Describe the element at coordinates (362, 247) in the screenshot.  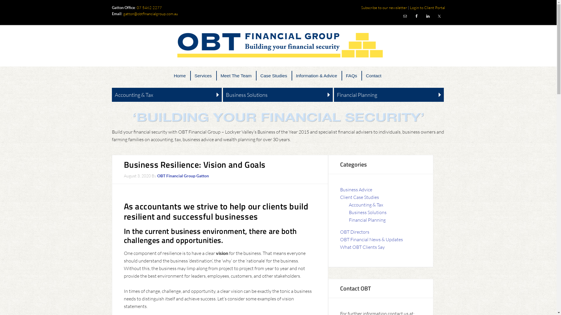
I see `What OBT Clients Say` at that location.